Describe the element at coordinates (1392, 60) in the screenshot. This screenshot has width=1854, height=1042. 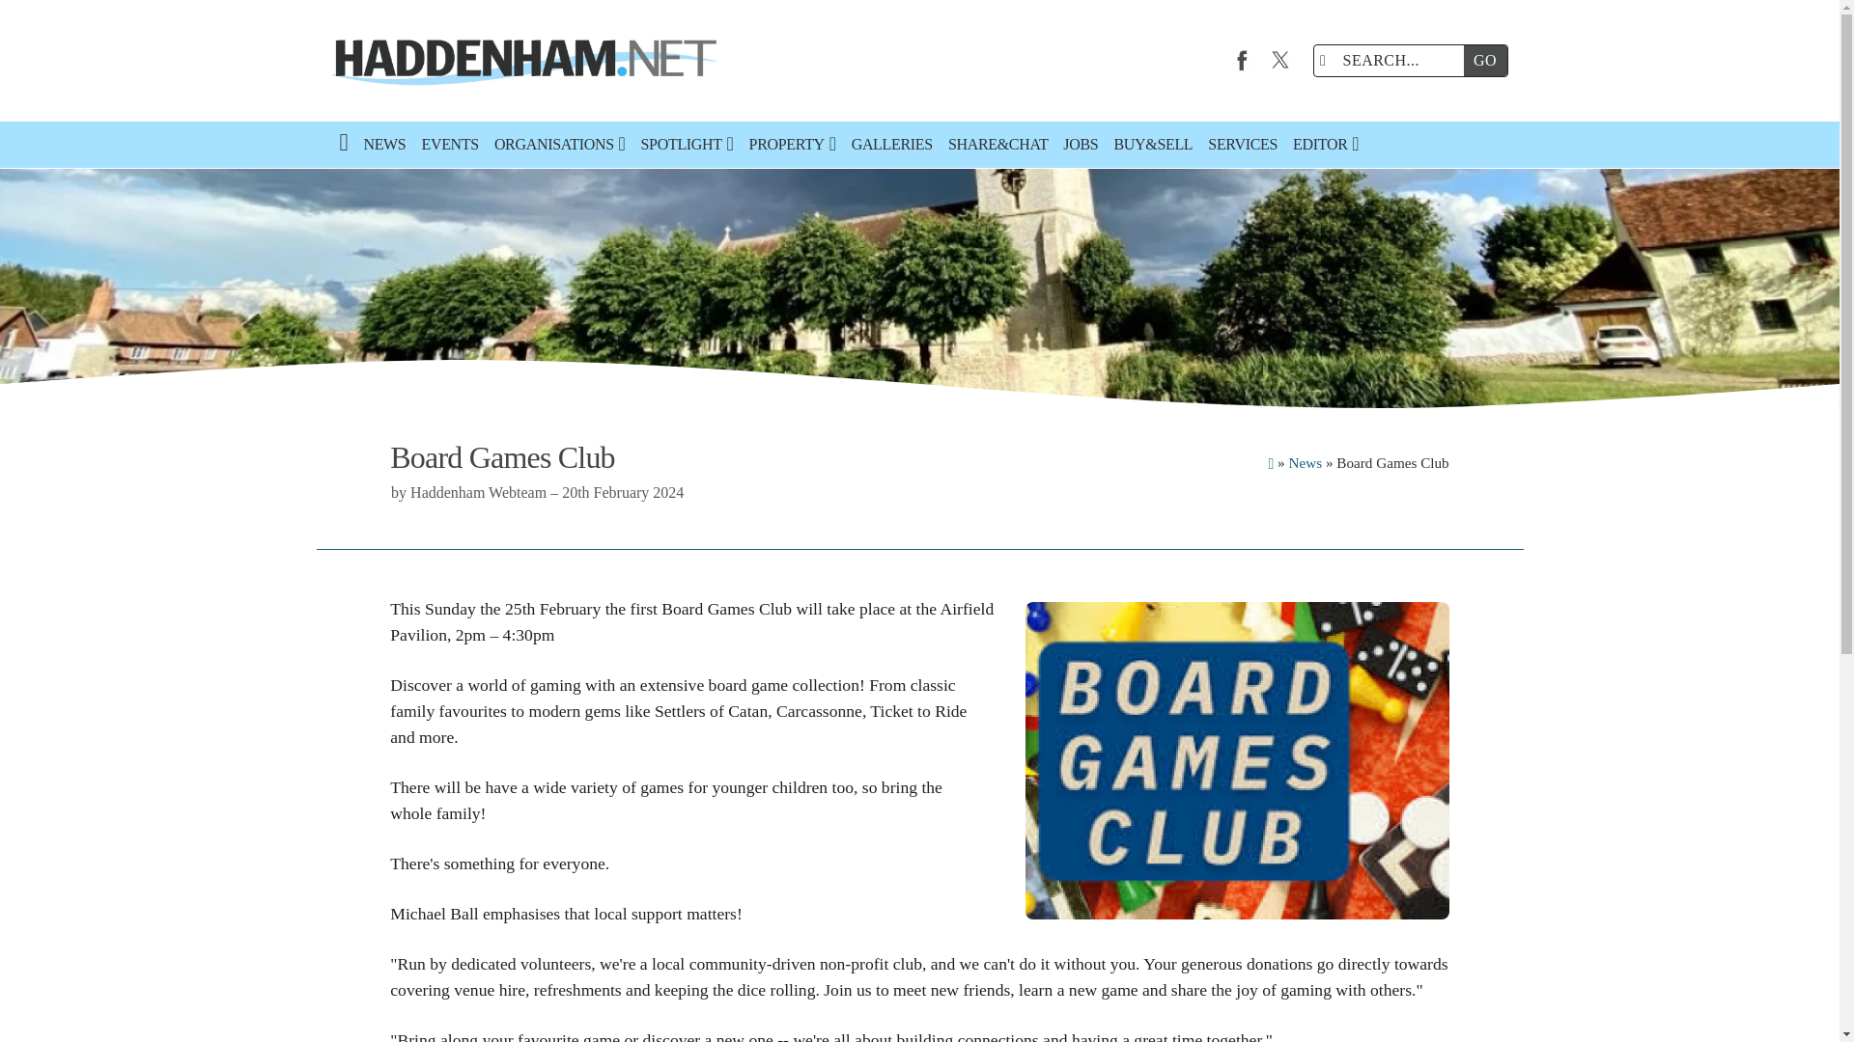
I see `SEARCH...` at that location.